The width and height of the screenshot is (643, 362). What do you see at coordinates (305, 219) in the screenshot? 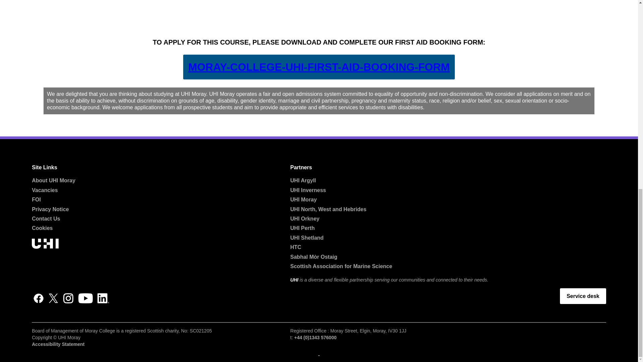
I see `Orkney College UHI` at bounding box center [305, 219].